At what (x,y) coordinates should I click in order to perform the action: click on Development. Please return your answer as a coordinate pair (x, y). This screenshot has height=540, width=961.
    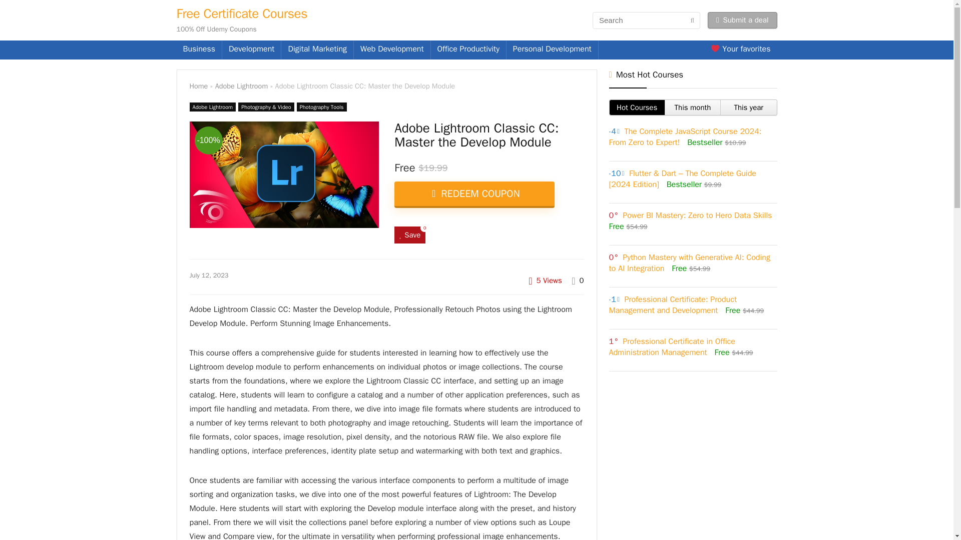
    Looking at the image, I should click on (251, 50).